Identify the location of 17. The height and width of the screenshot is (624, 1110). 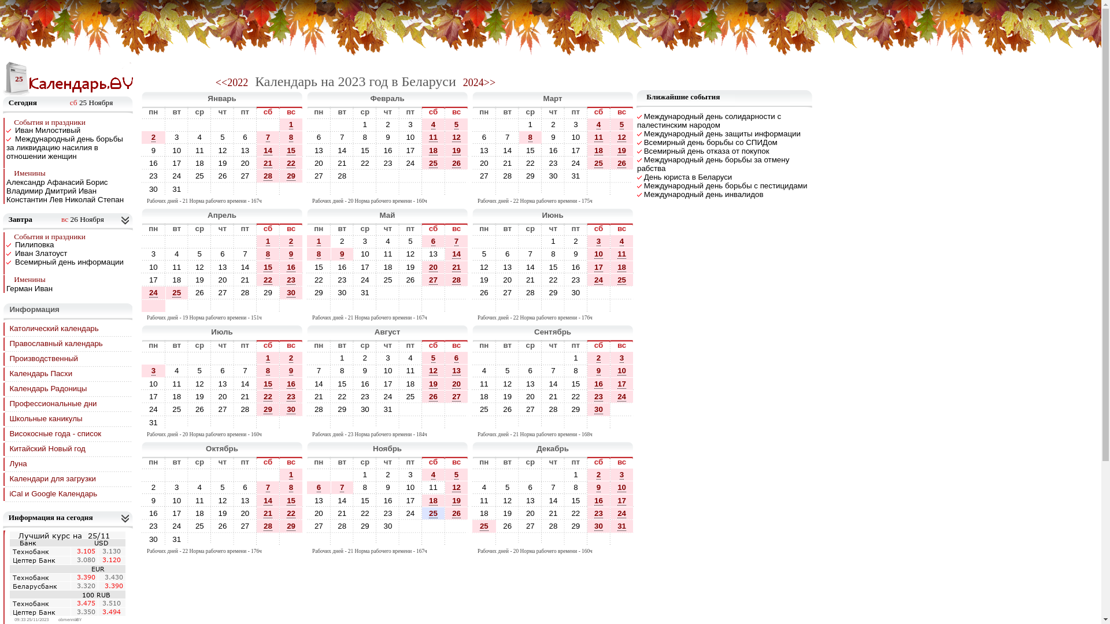
(622, 500).